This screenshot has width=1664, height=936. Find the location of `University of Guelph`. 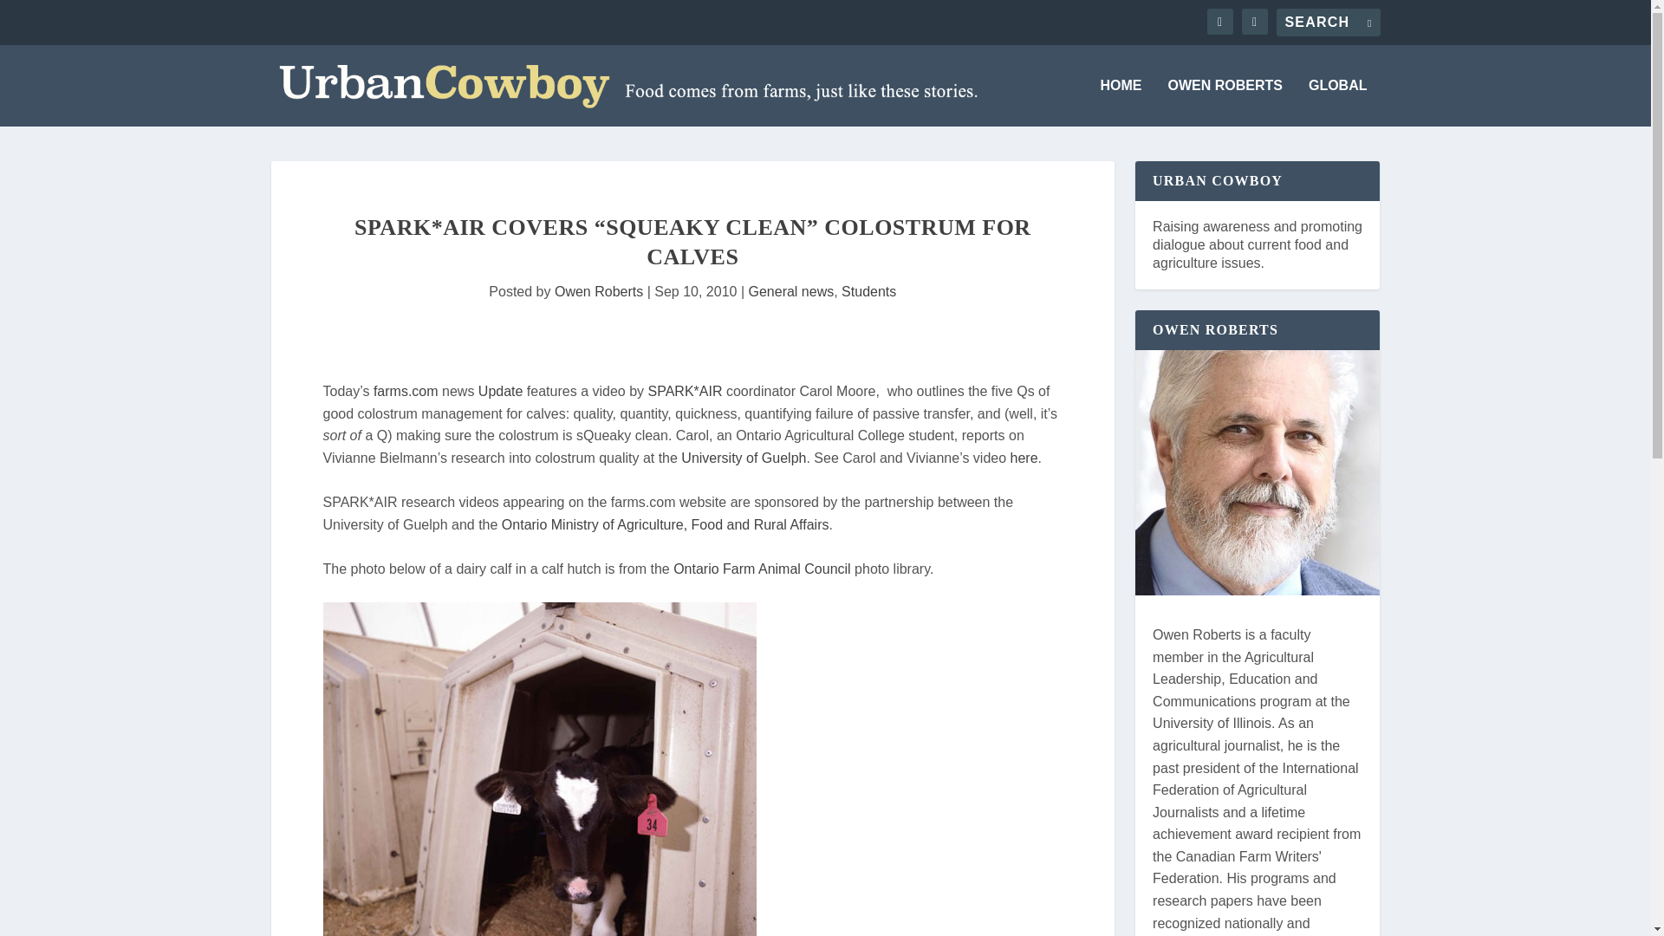

University of Guelph is located at coordinates (743, 458).